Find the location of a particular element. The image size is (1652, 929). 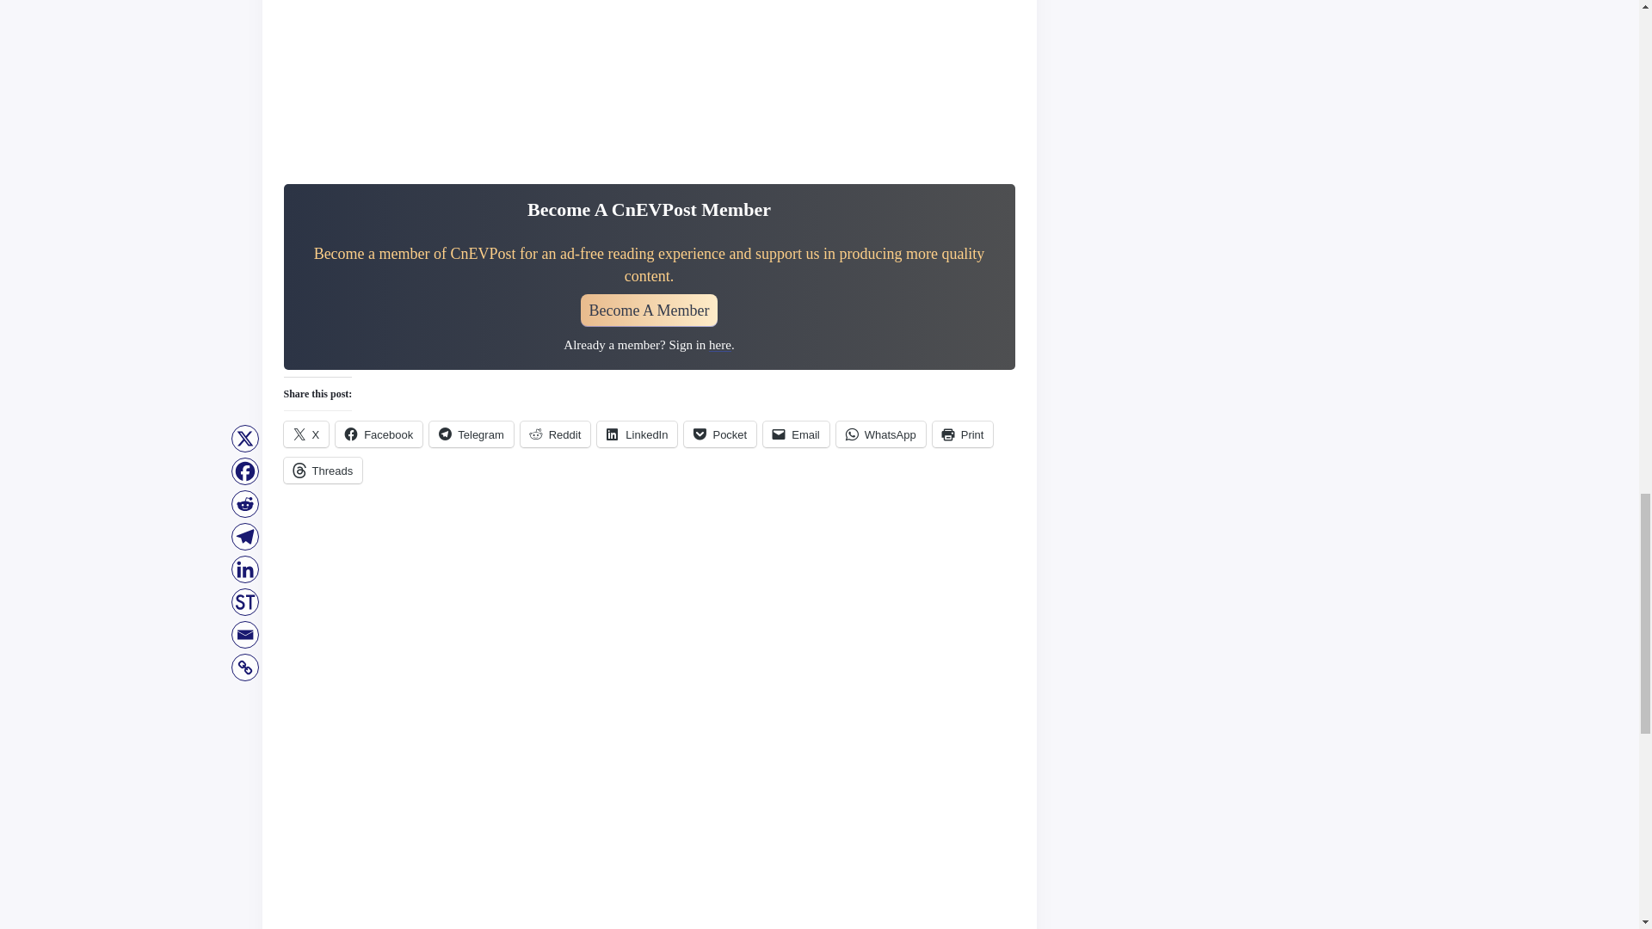

Click to share on LinkedIn is located at coordinates (637, 434).